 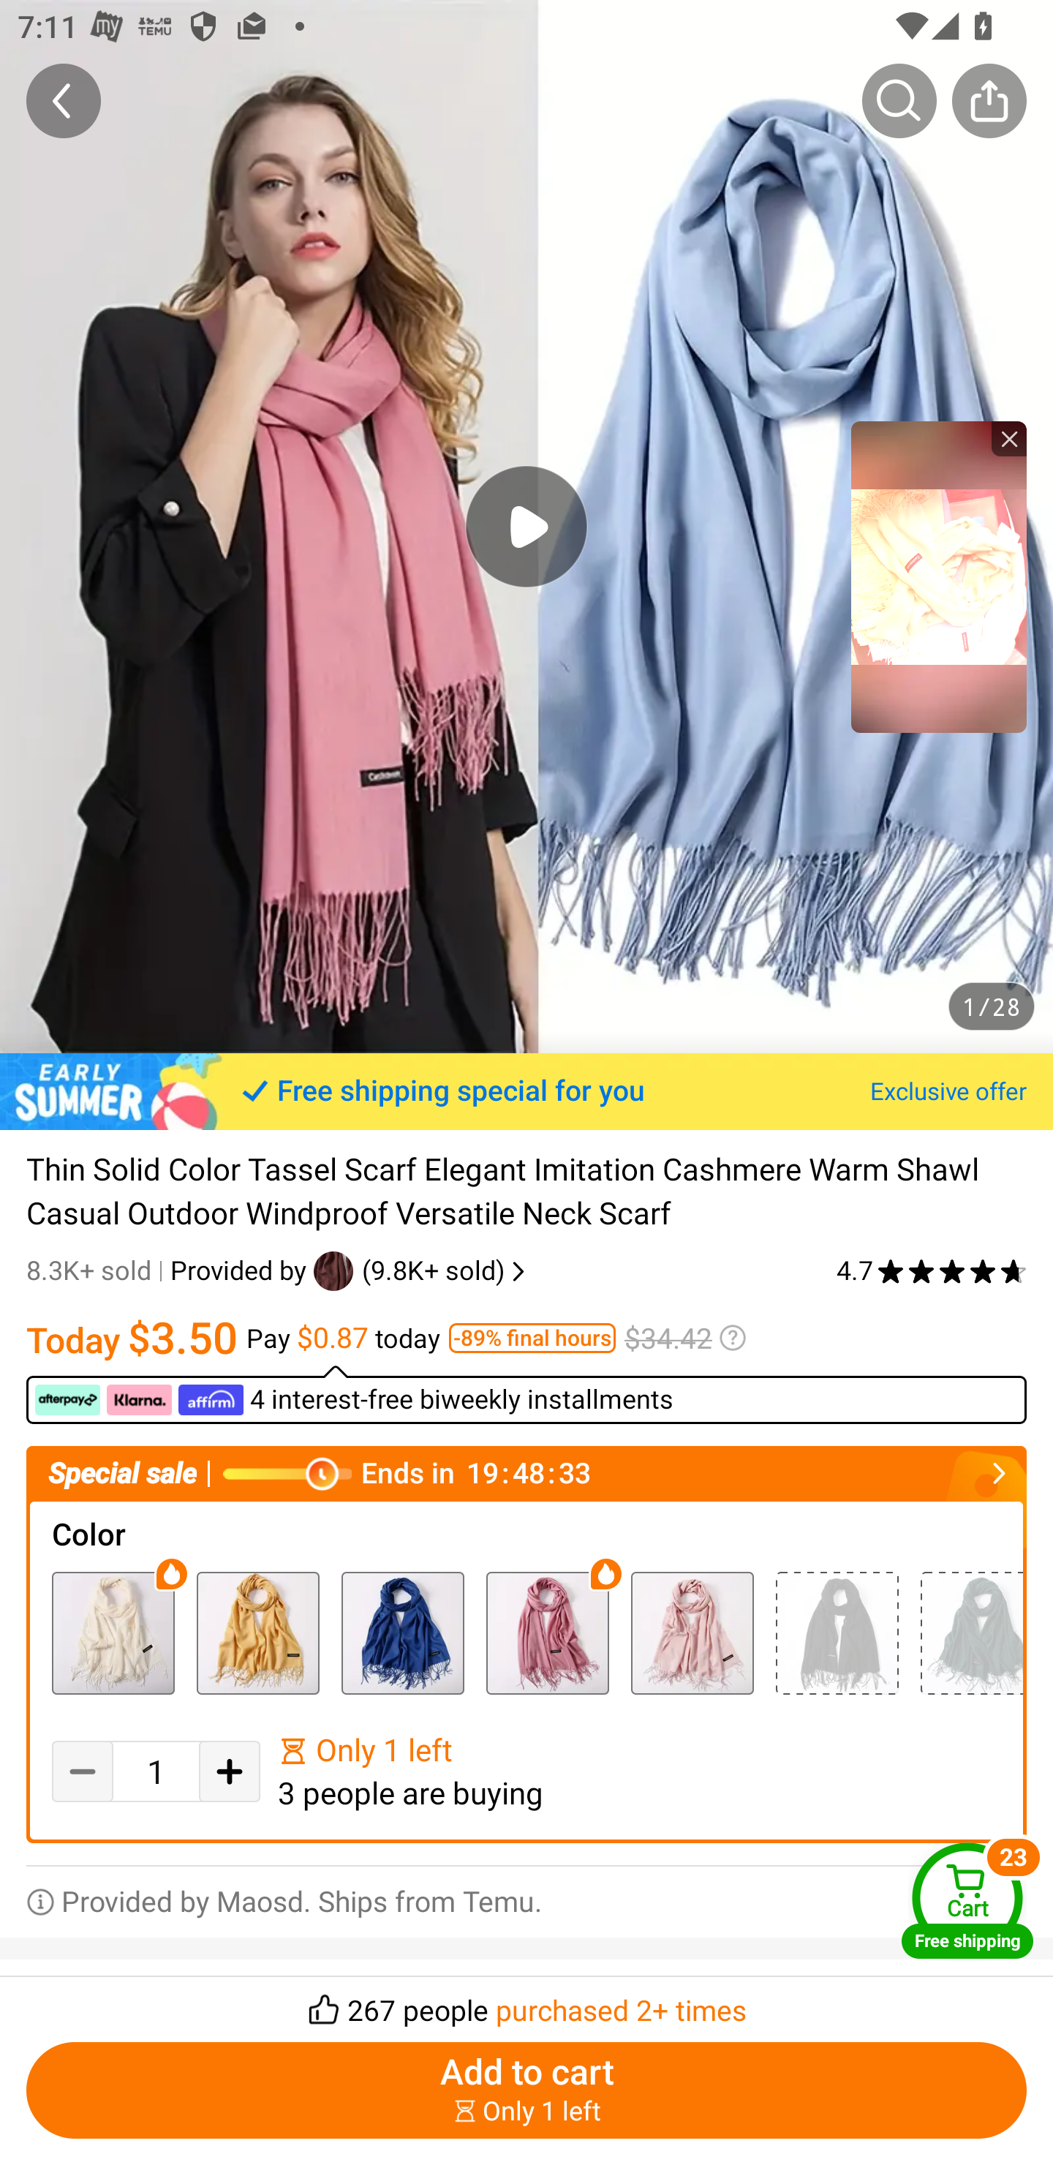 What do you see at coordinates (971, 1633) in the screenshot?
I see `Style4` at bounding box center [971, 1633].